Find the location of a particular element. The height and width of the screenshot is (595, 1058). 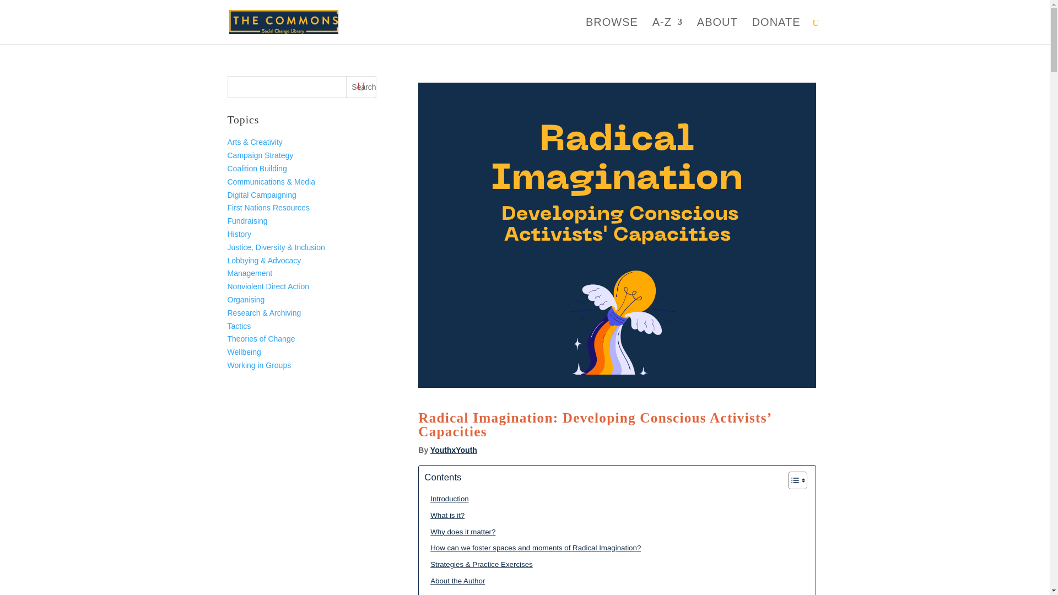

DONATE is located at coordinates (776, 31).